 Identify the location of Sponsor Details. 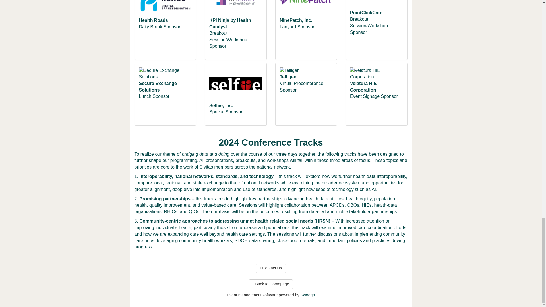
(376, 7).